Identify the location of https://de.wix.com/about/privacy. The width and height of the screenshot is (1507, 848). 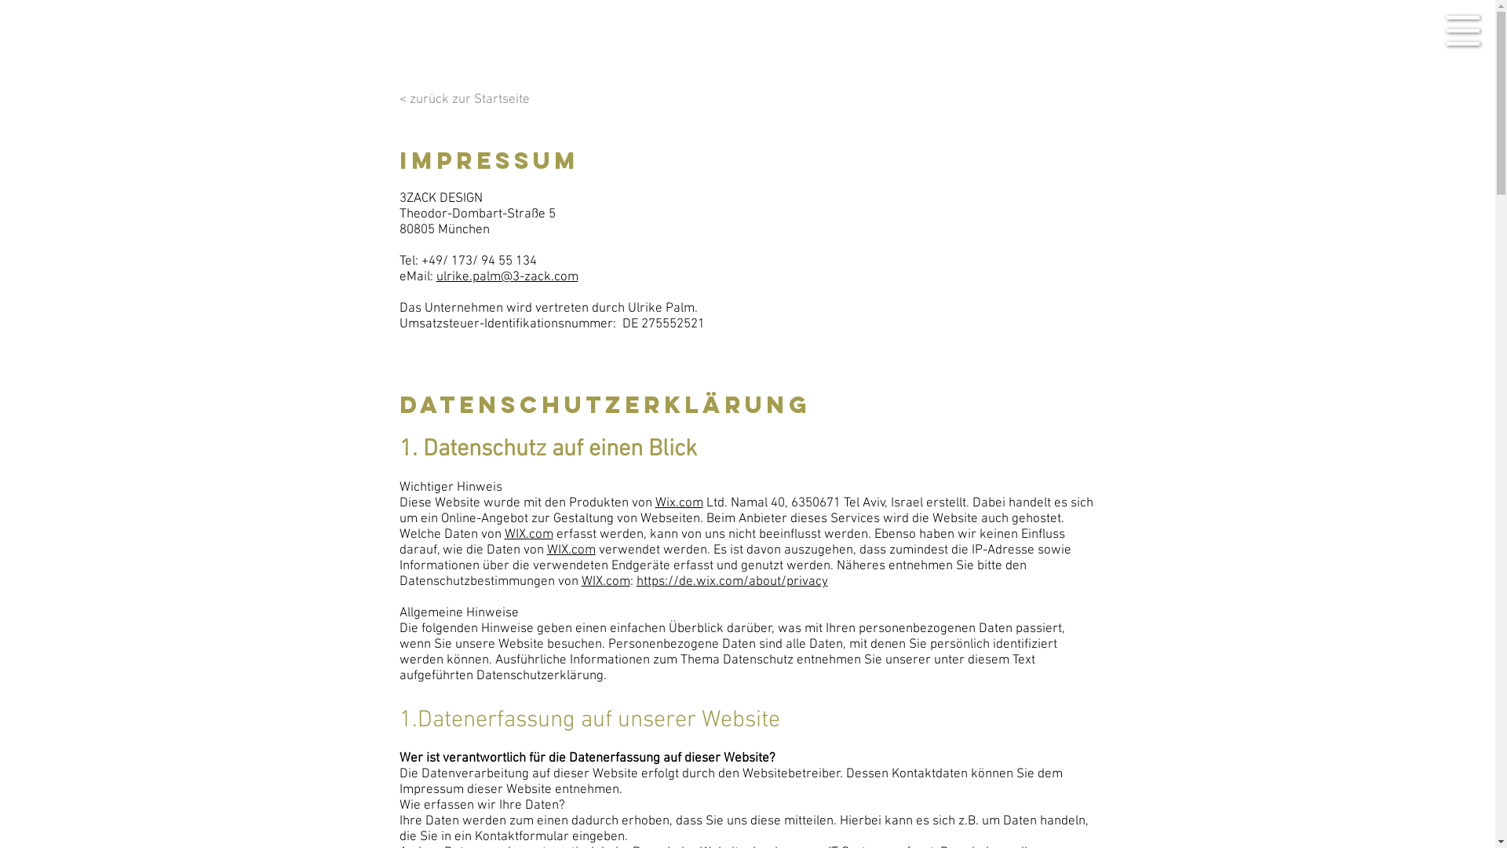
(732, 582).